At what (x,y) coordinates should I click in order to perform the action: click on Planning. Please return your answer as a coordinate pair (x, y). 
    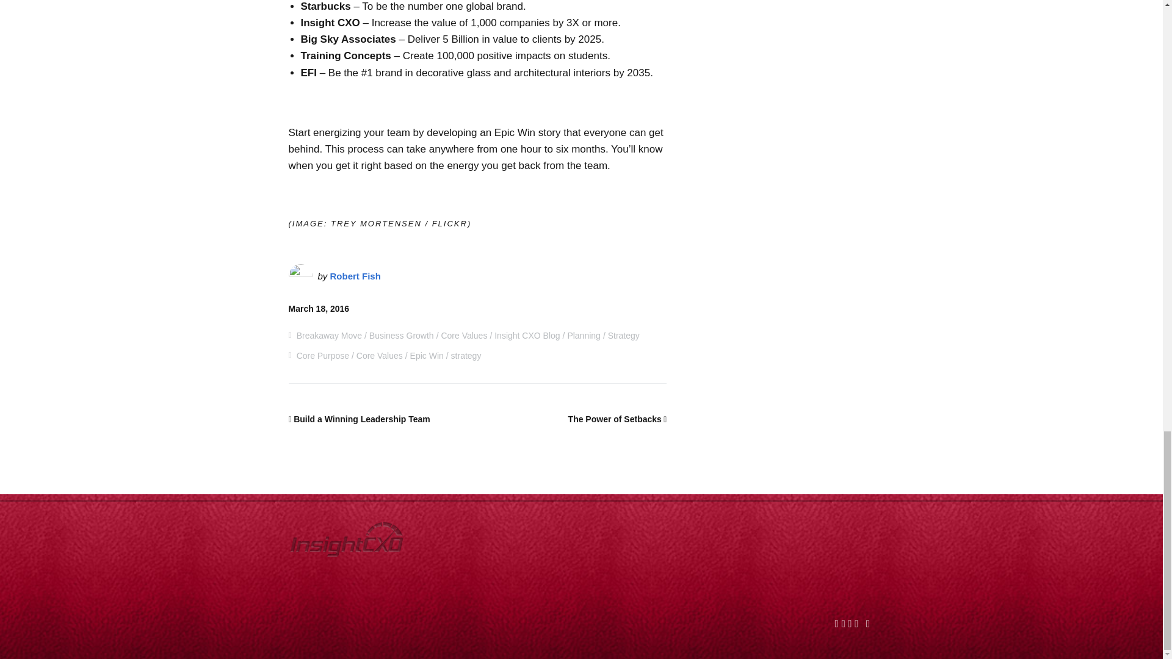
    Looking at the image, I should click on (584, 336).